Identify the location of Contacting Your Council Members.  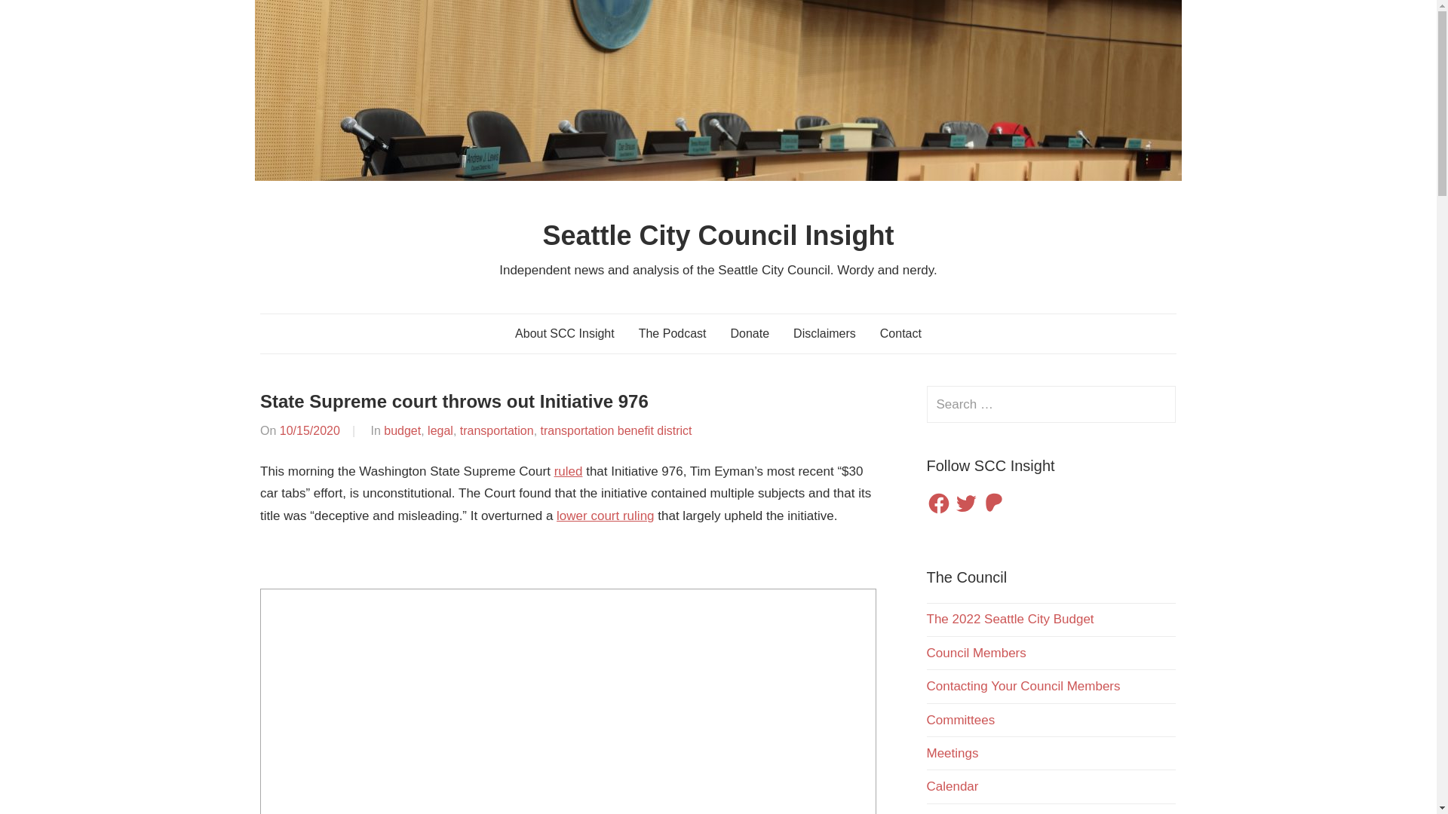
(1023, 686).